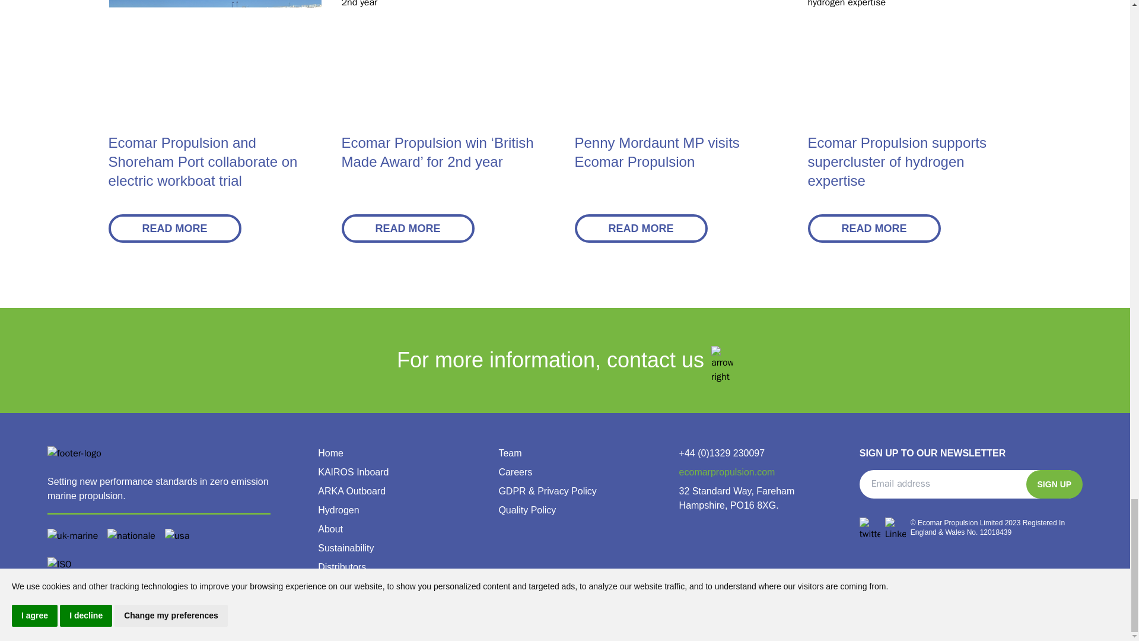 This screenshot has height=641, width=1139. Describe the element at coordinates (338, 510) in the screenshot. I see `Hydrogen` at that location.